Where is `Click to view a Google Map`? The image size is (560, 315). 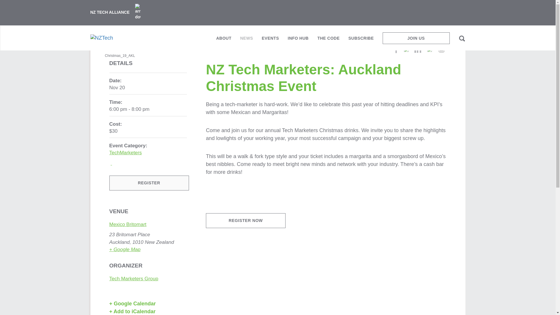
Click to view a Google Map is located at coordinates (125, 249).